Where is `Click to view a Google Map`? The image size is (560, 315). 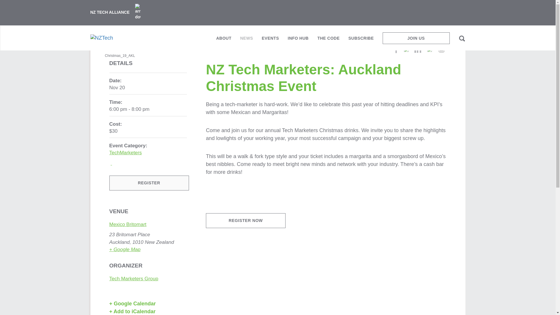
Click to view a Google Map is located at coordinates (125, 249).